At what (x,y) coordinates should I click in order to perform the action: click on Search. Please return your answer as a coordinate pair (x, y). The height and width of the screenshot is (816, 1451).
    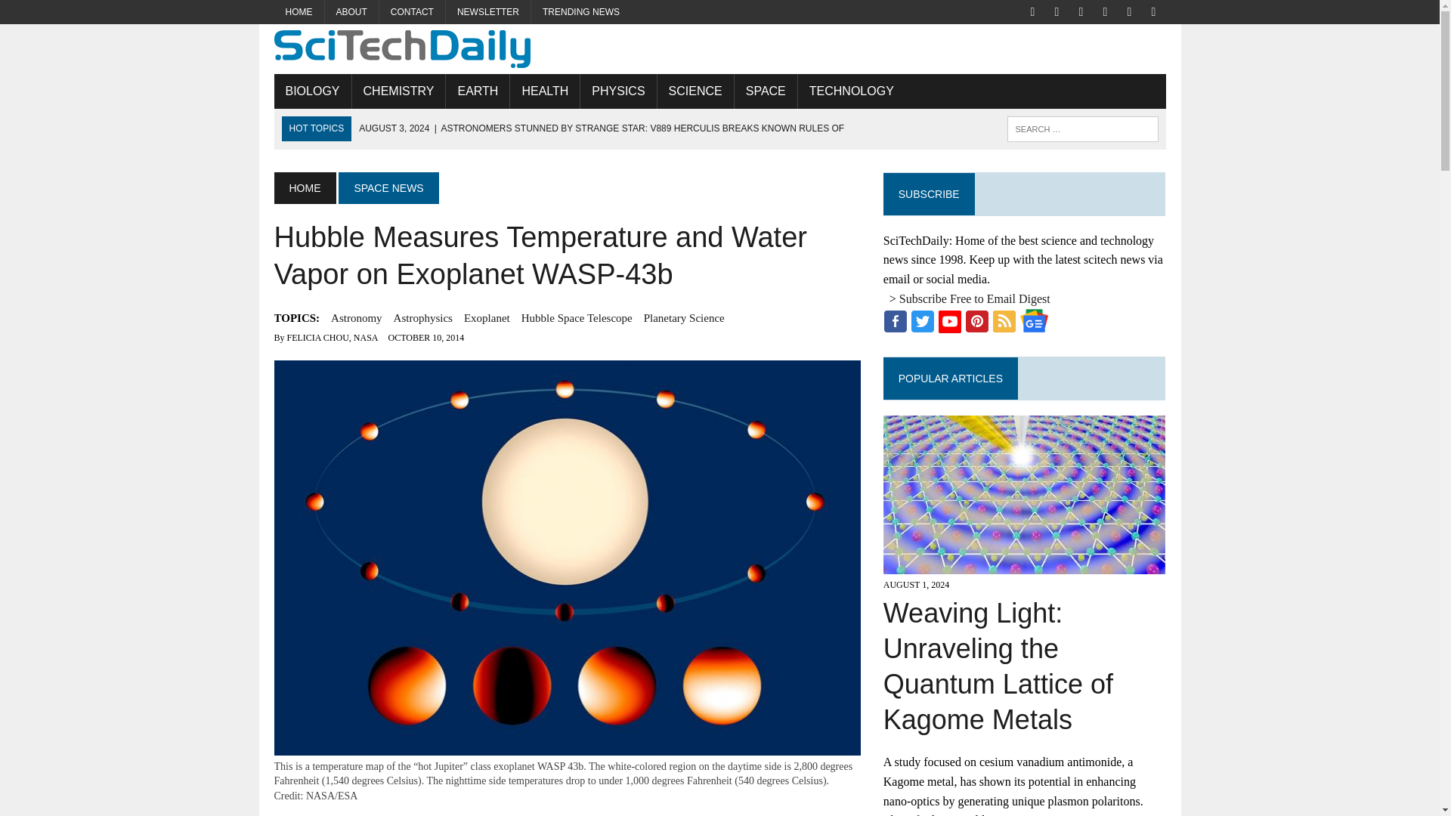
    Looking at the image, I should click on (76, 14).